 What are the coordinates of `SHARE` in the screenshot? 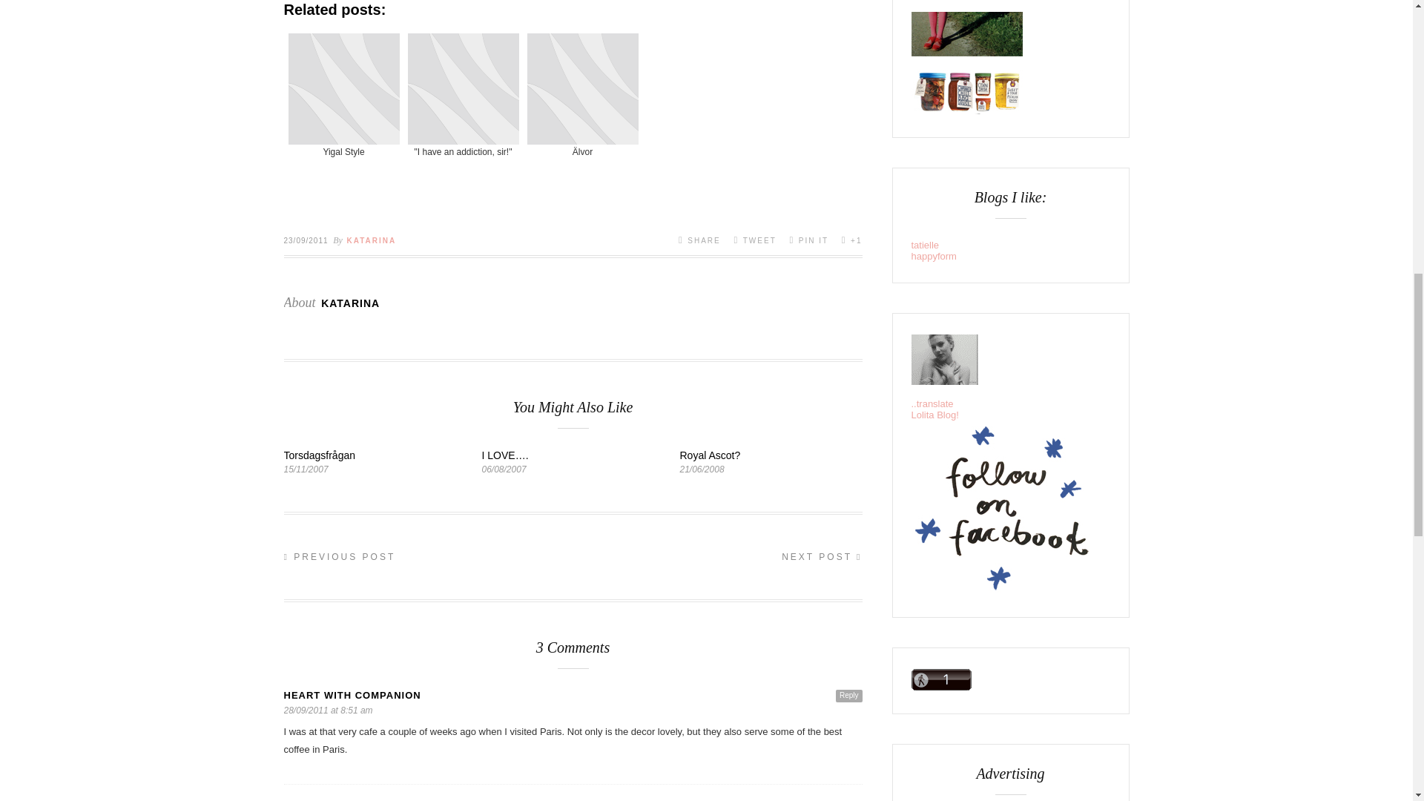 It's located at (699, 240).